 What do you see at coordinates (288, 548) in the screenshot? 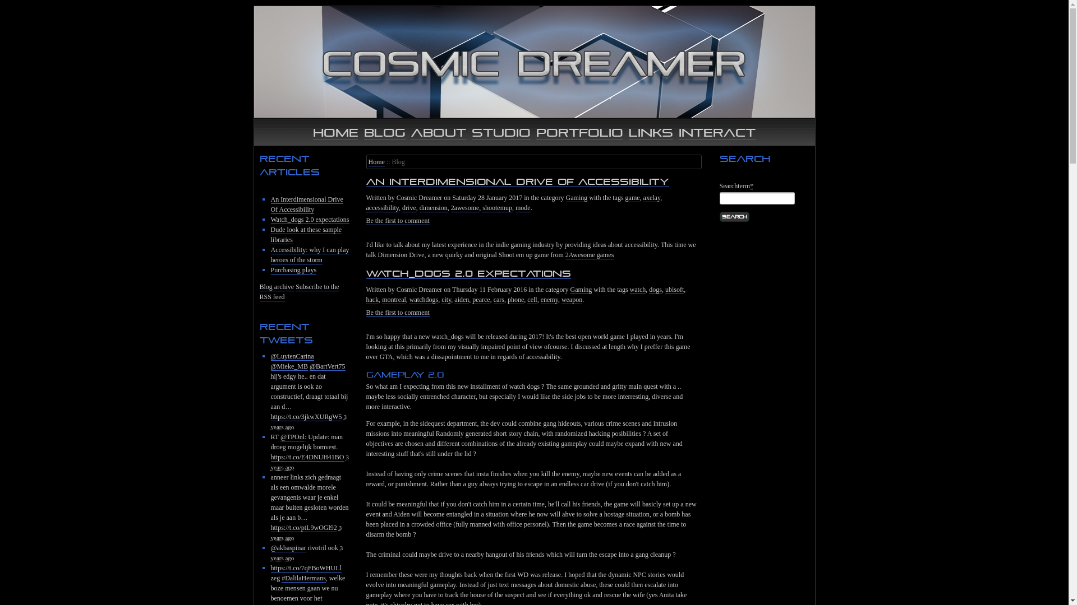
I see `@akbaspinar` at bounding box center [288, 548].